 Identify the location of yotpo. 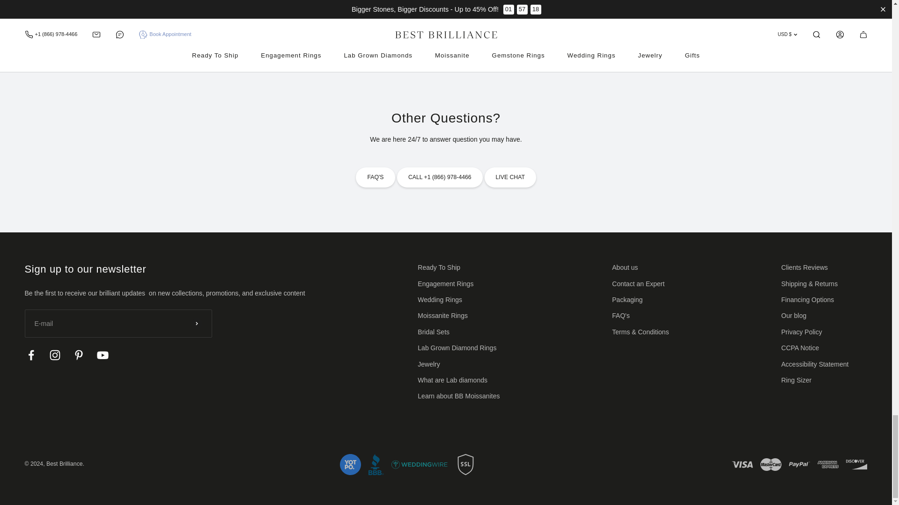
(350, 464).